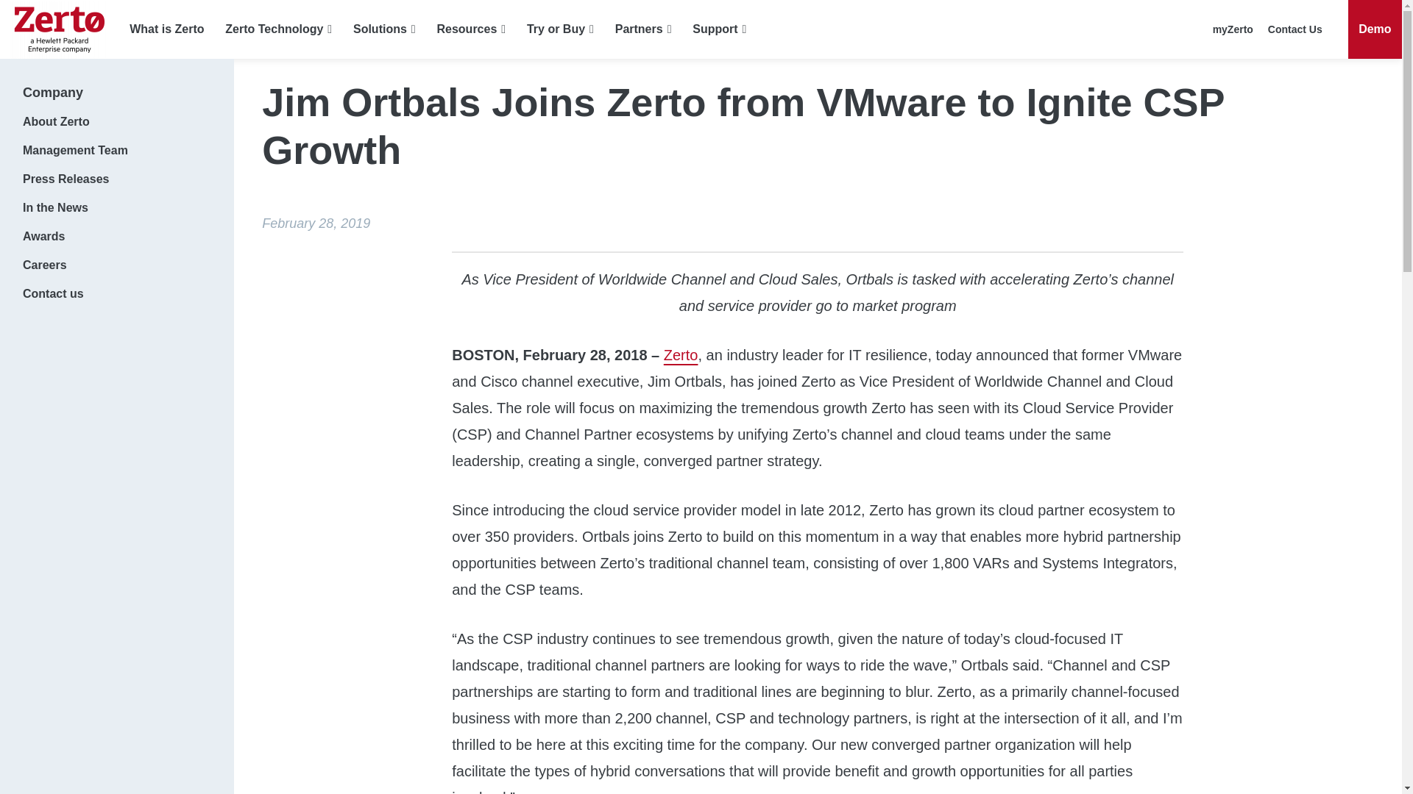  Describe the element at coordinates (116, 265) in the screenshot. I see `Careers` at that location.